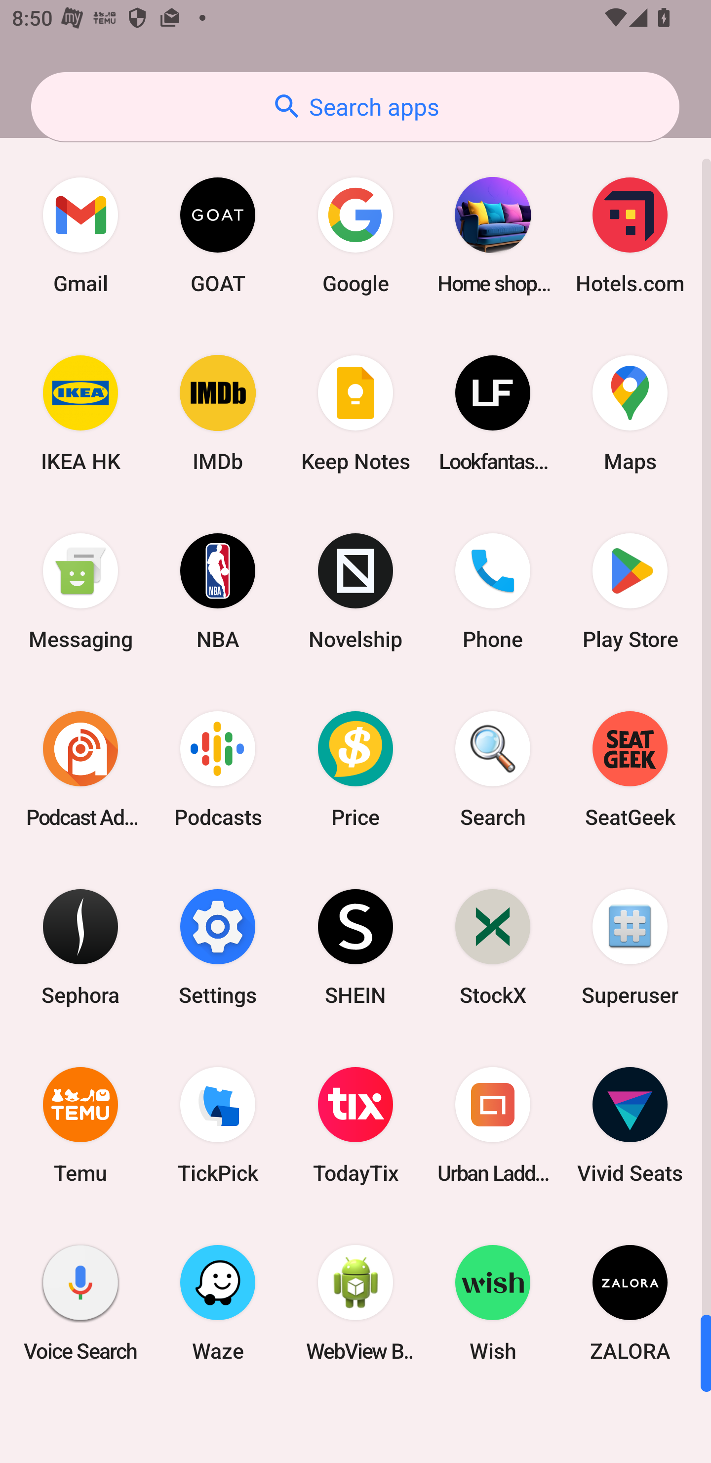  What do you see at coordinates (218, 1125) in the screenshot?
I see `TickPick` at bounding box center [218, 1125].